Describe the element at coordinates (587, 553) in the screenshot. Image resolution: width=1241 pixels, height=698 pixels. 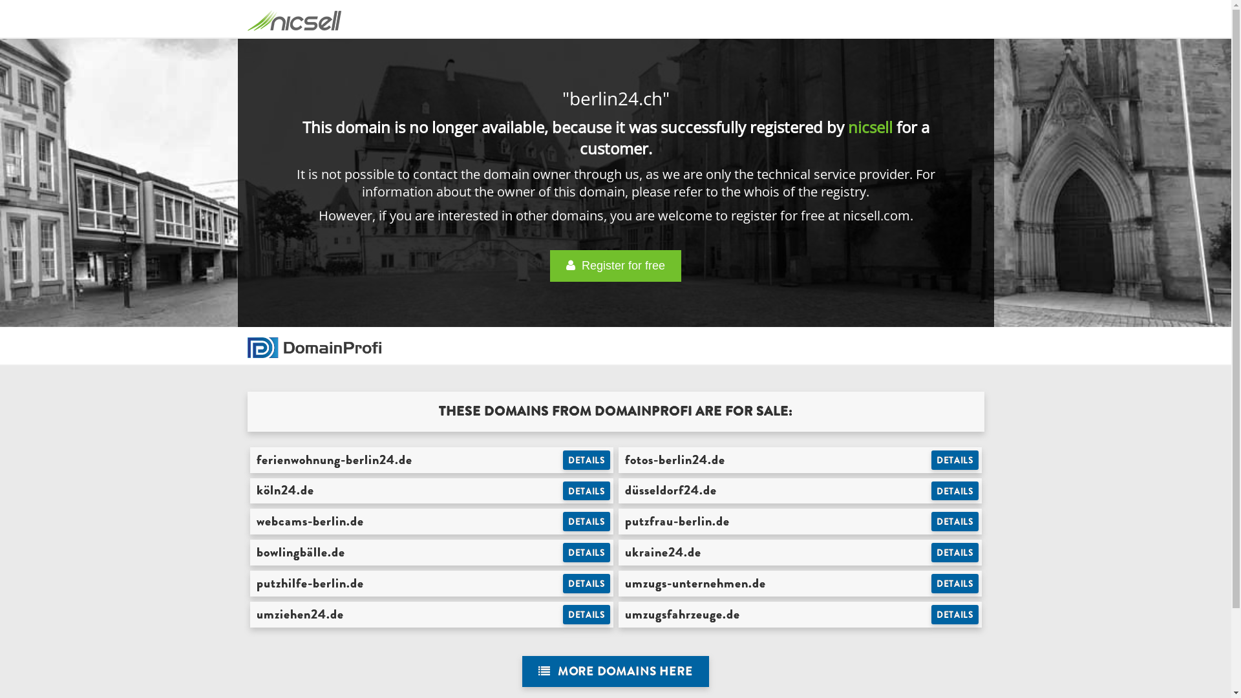
I see `DETAILS` at that location.